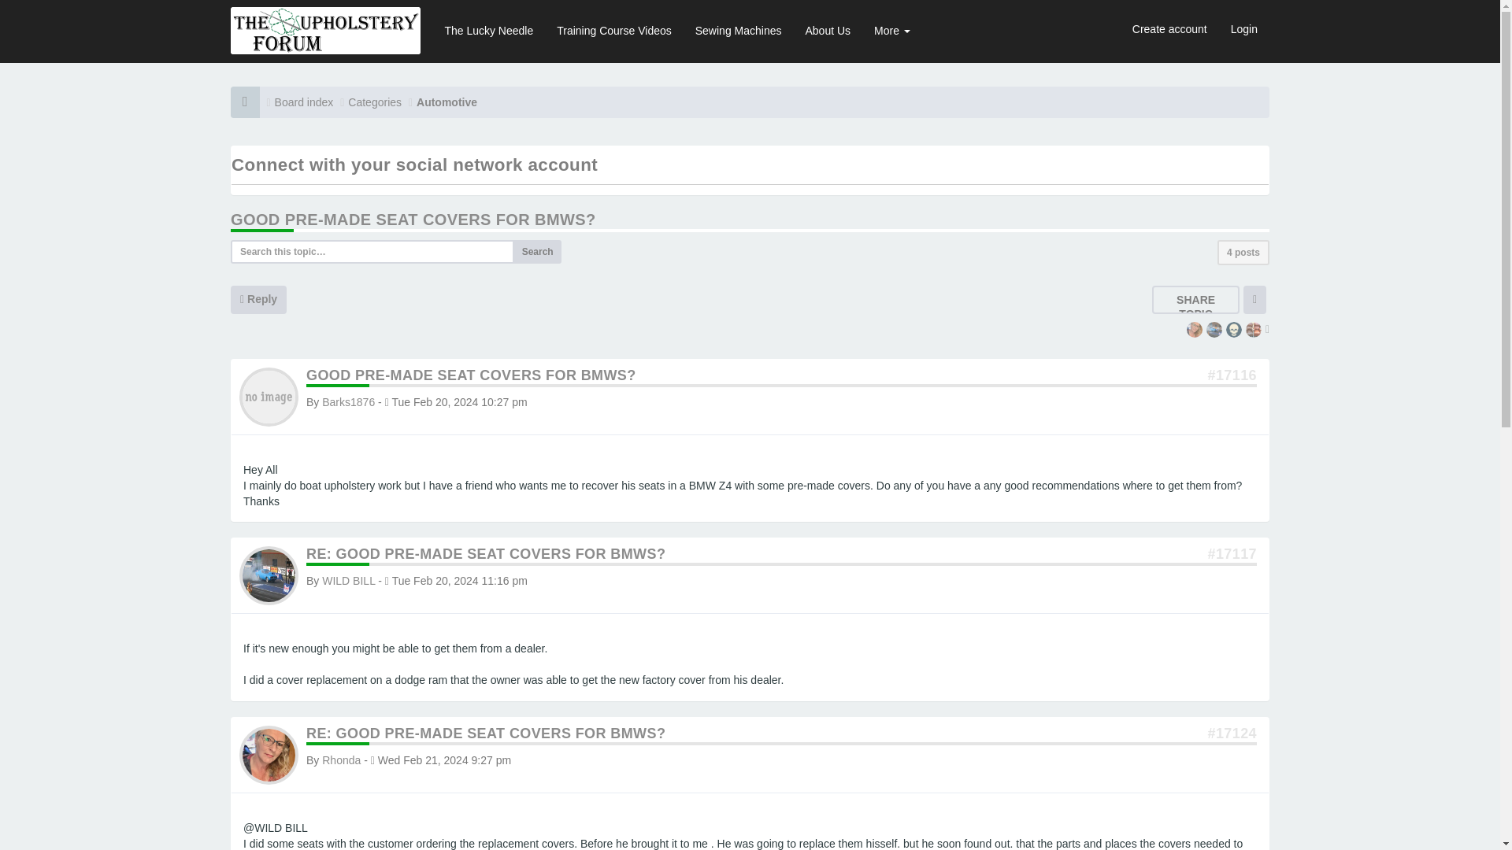  Describe the element at coordinates (258, 299) in the screenshot. I see ` Reply` at that location.